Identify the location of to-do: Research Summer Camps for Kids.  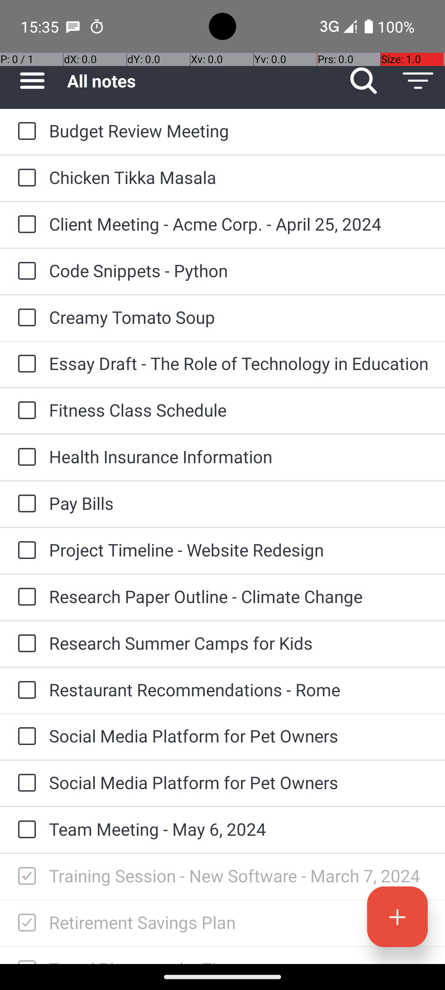
(25, 643).